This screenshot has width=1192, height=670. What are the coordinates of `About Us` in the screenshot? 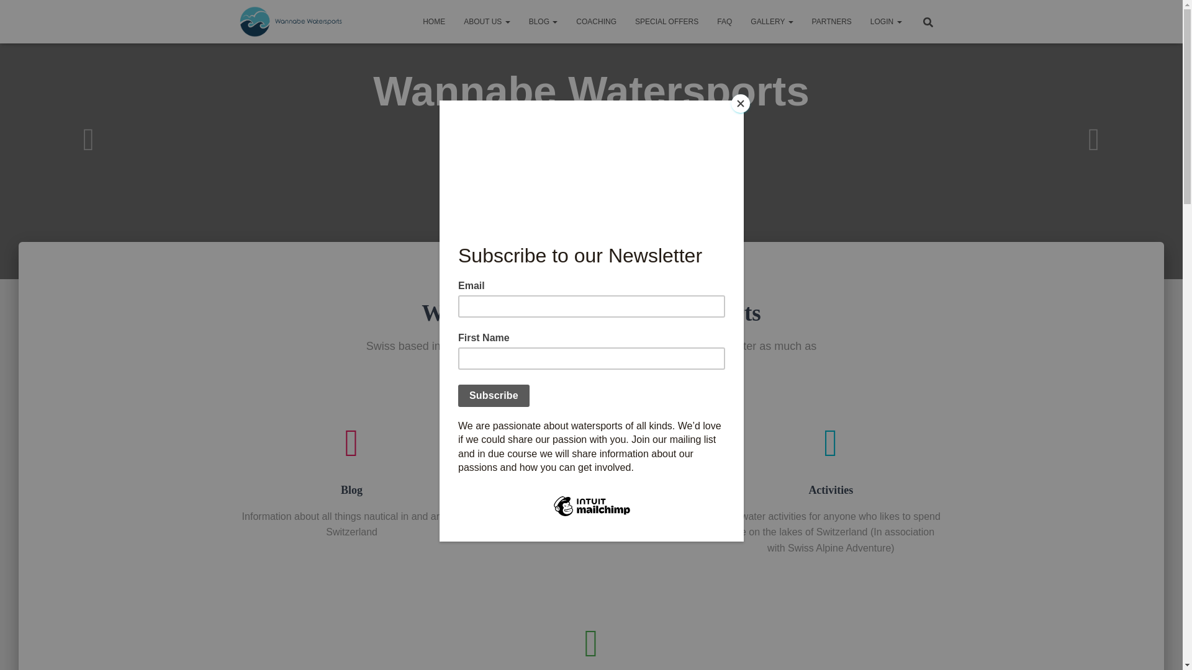 It's located at (486, 21).